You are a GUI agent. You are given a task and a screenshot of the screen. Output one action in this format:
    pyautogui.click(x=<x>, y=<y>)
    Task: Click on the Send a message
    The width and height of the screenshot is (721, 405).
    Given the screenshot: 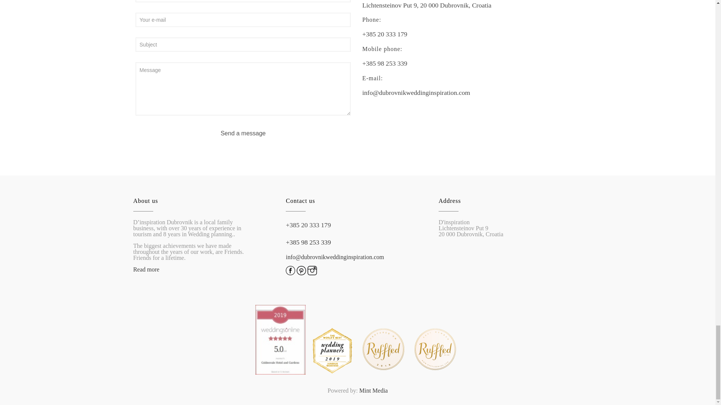 What is the action you would take?
    pyautogui.click(x=243, y=133)
    